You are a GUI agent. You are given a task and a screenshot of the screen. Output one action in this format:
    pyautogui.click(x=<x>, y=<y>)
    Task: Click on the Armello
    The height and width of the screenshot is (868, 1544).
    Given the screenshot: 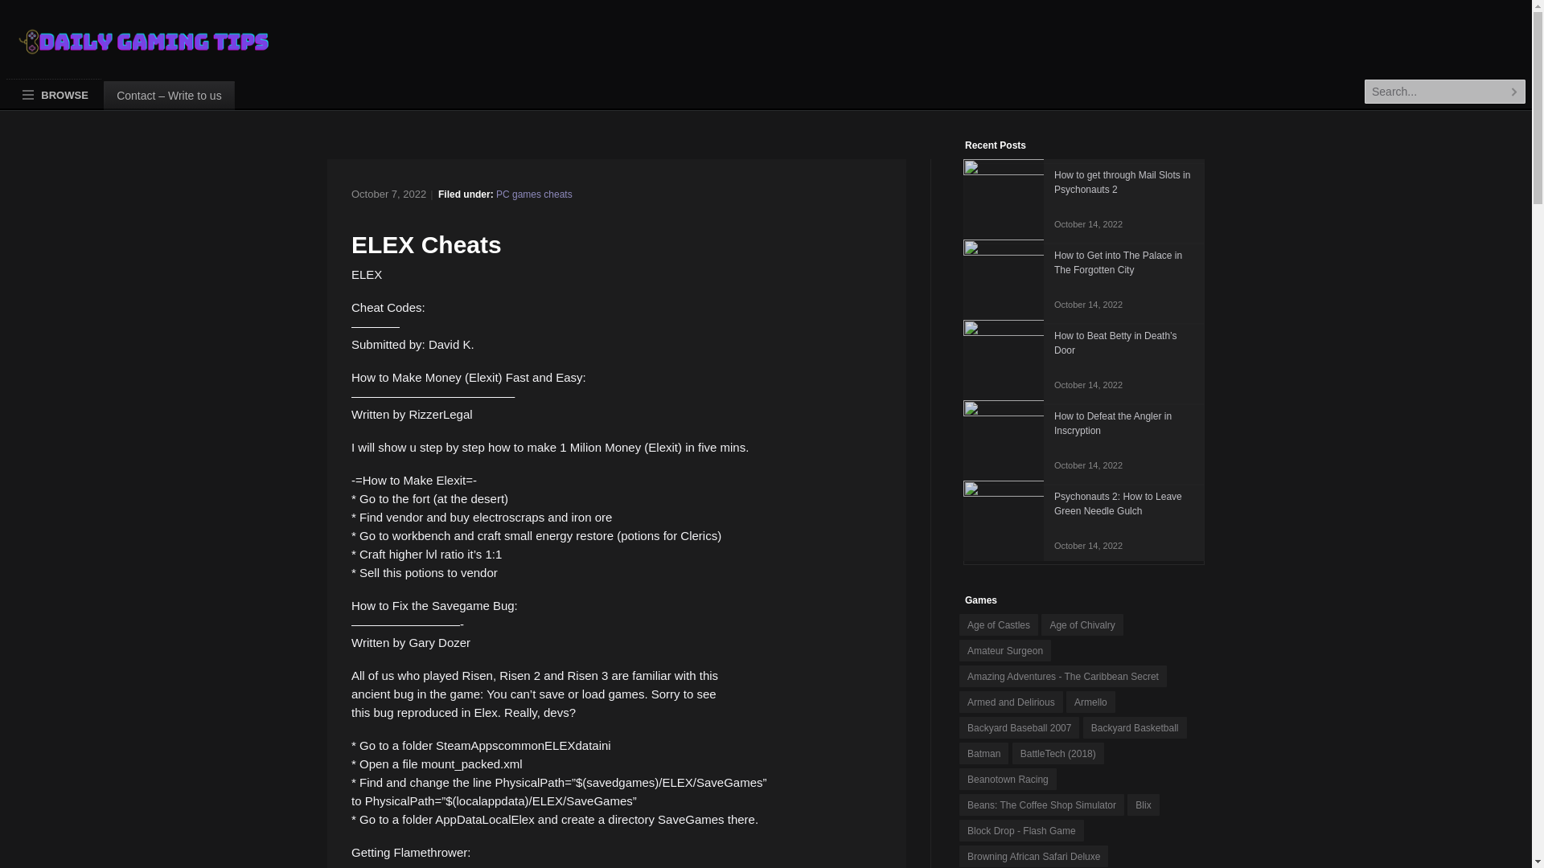 What is the action you would take?
    pyautogui.click(x=1041, y=805)
    